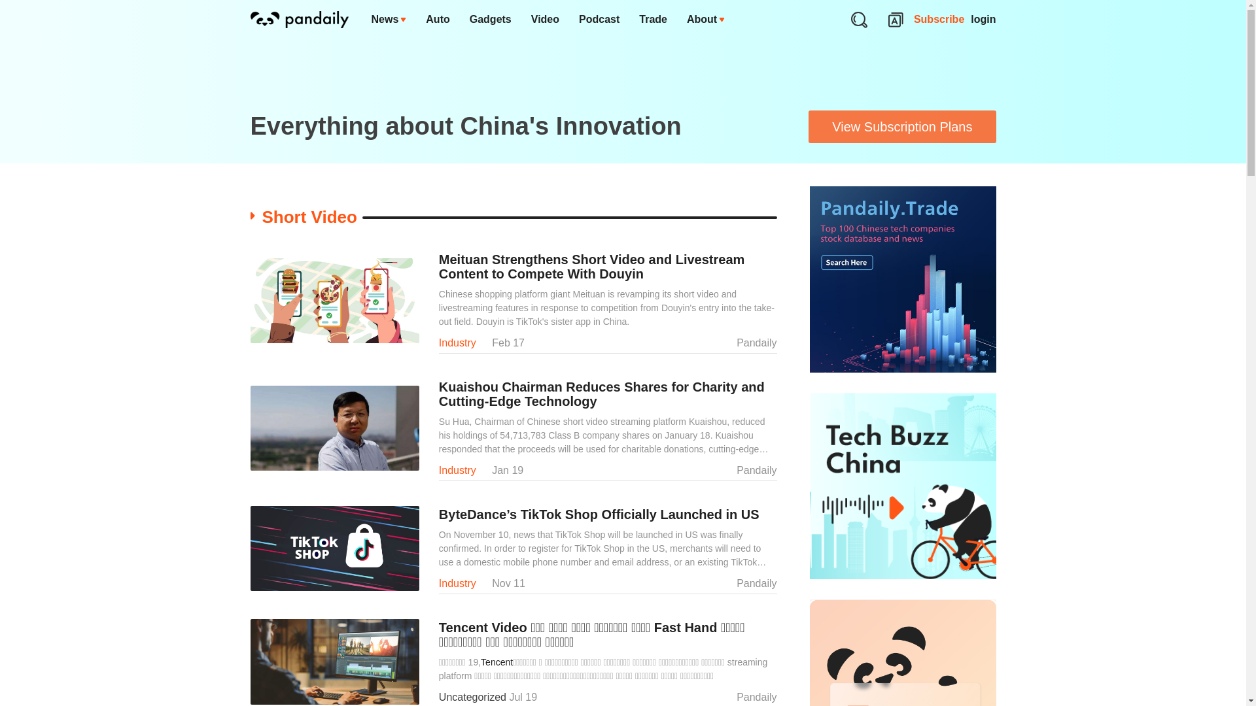 The width and height of the screenshot is (1256, 706). Describe the element at coordinates (705, 20) in the screenshot. I see `About` at that location.